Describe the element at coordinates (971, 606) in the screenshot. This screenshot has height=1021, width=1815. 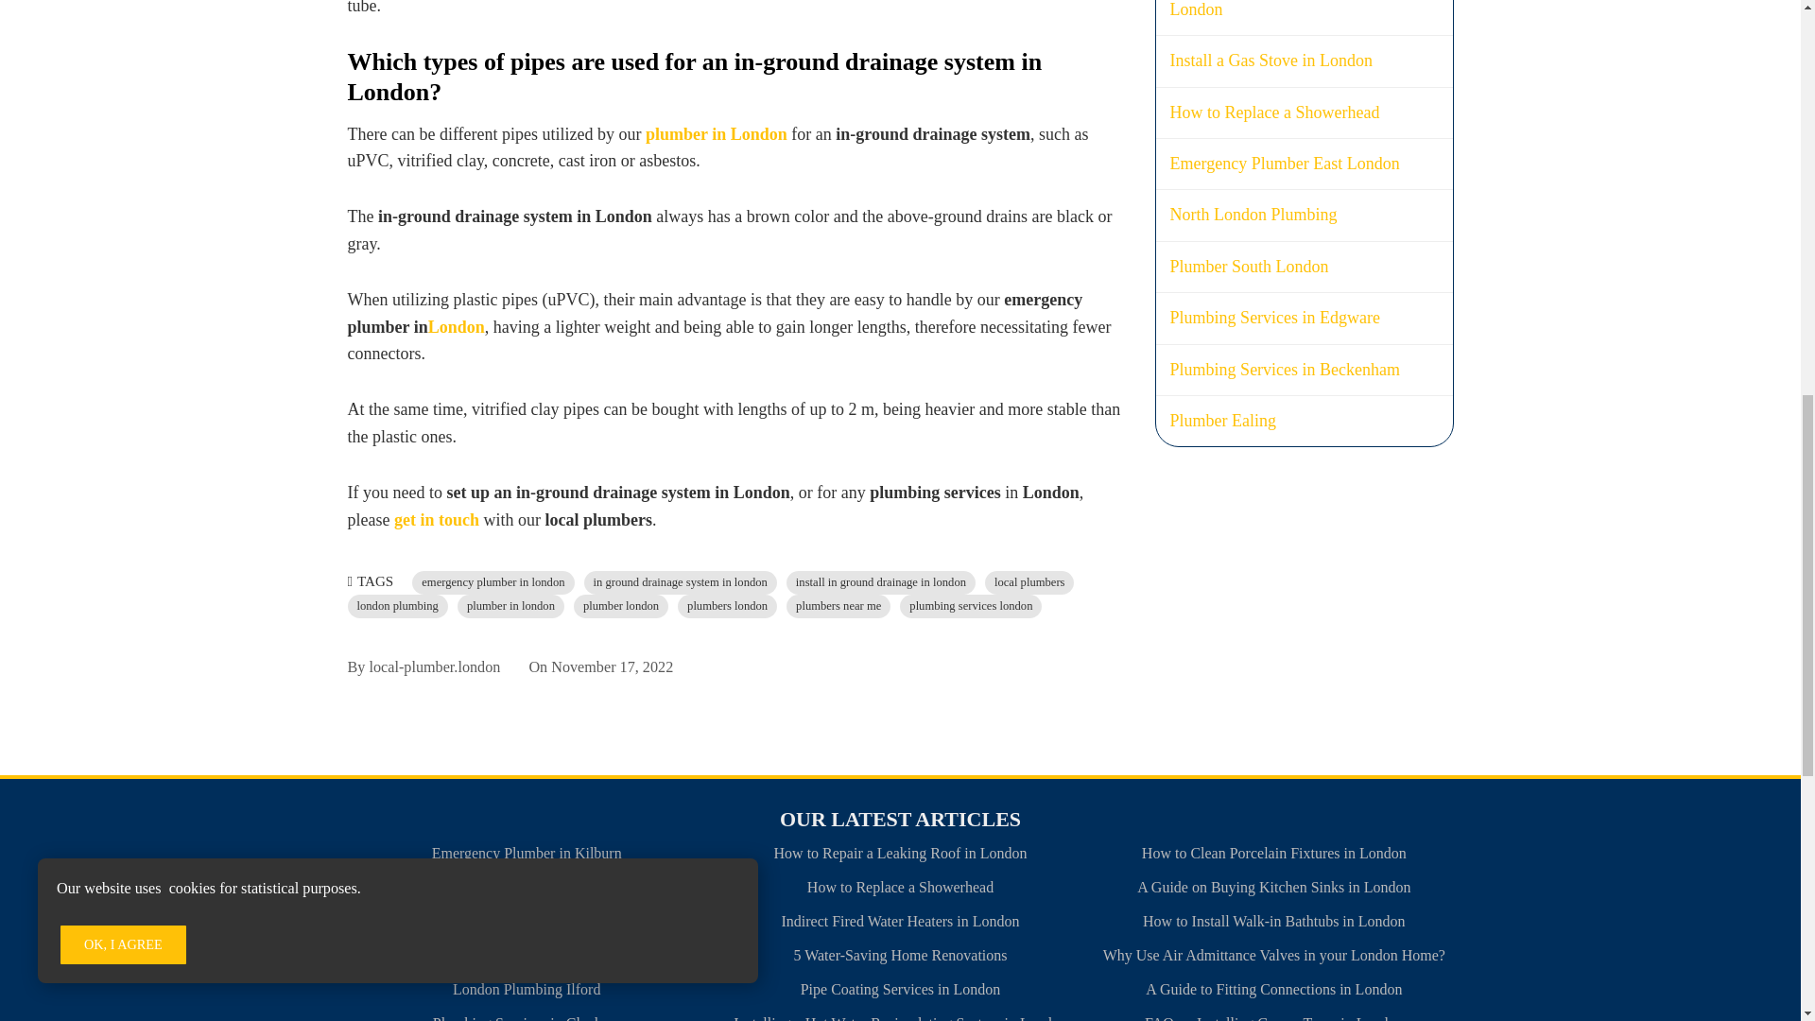
I see `plumbing services london` at that location.